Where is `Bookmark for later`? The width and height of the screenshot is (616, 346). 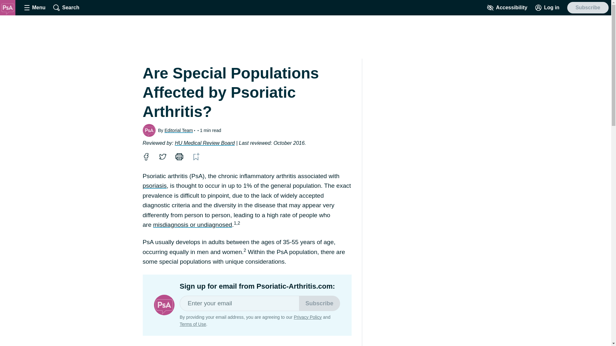
Bookmark for later is located at coordinates (196, 157).